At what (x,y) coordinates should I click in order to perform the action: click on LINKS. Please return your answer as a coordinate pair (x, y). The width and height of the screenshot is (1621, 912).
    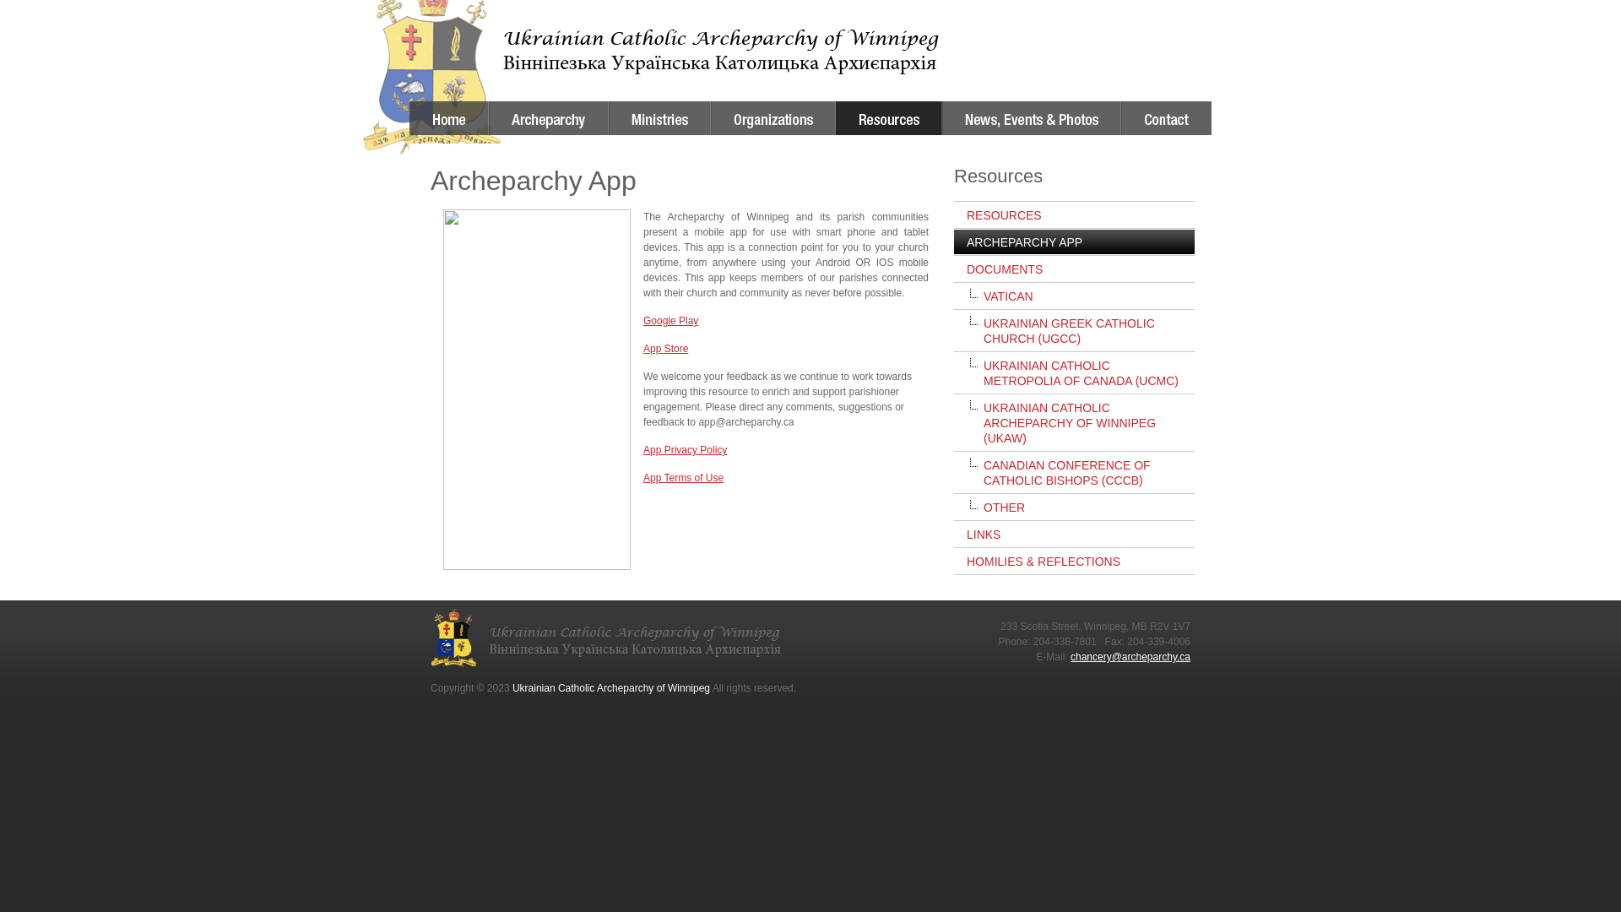
    Looking at the image, I should click on (1074, 534).